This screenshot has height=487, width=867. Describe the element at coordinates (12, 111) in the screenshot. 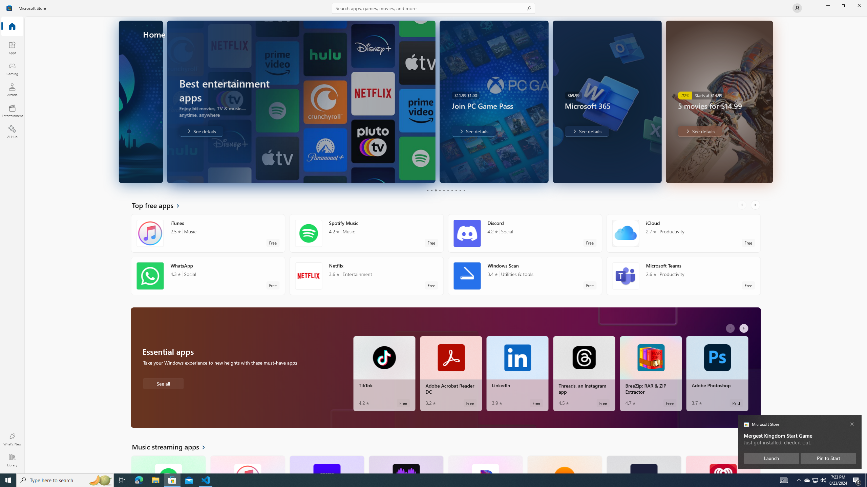

I see `Entertainment` at that location.